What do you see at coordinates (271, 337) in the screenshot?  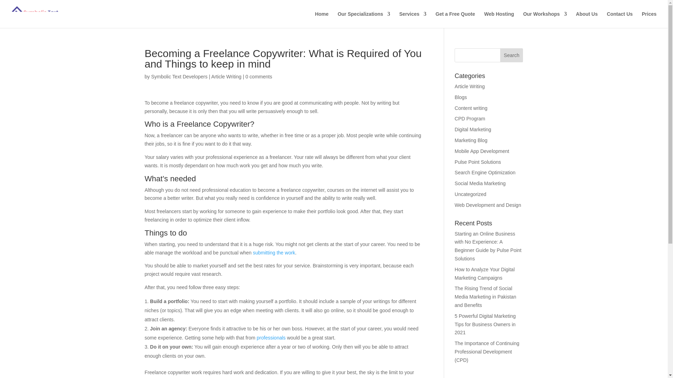 I see `professionals` at bounding box center [271, 337].